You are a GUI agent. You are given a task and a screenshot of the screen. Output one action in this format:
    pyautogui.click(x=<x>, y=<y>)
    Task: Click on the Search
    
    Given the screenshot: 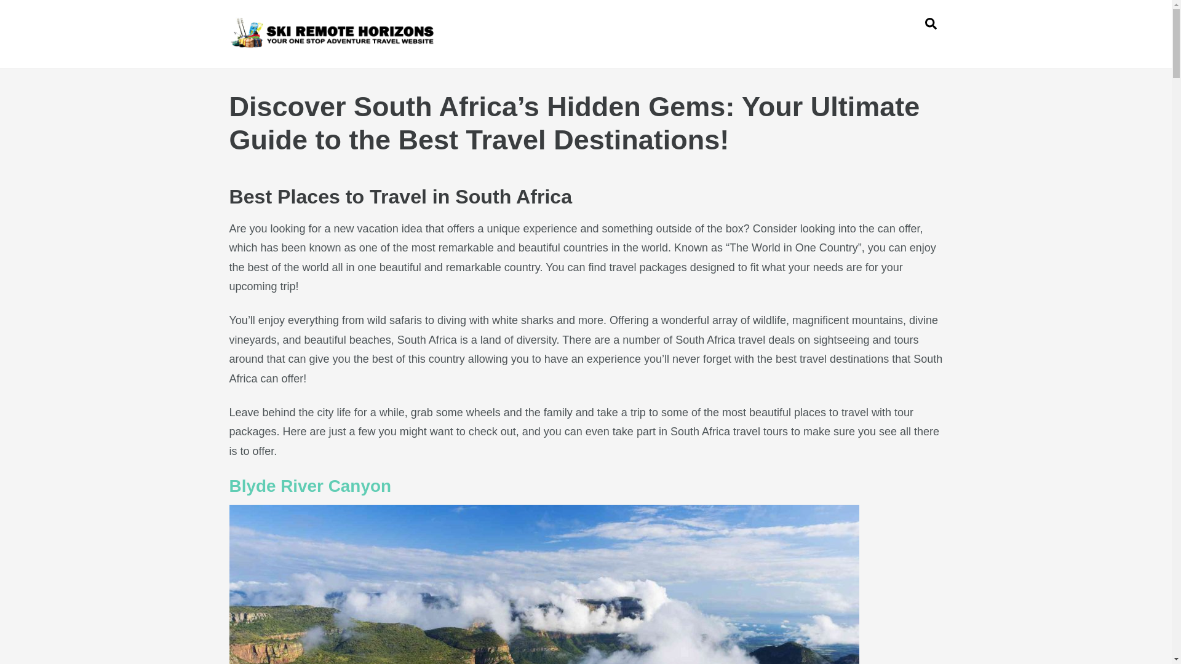 What is the action you would take?
    pyautogui.click(x=586, y=23)
    